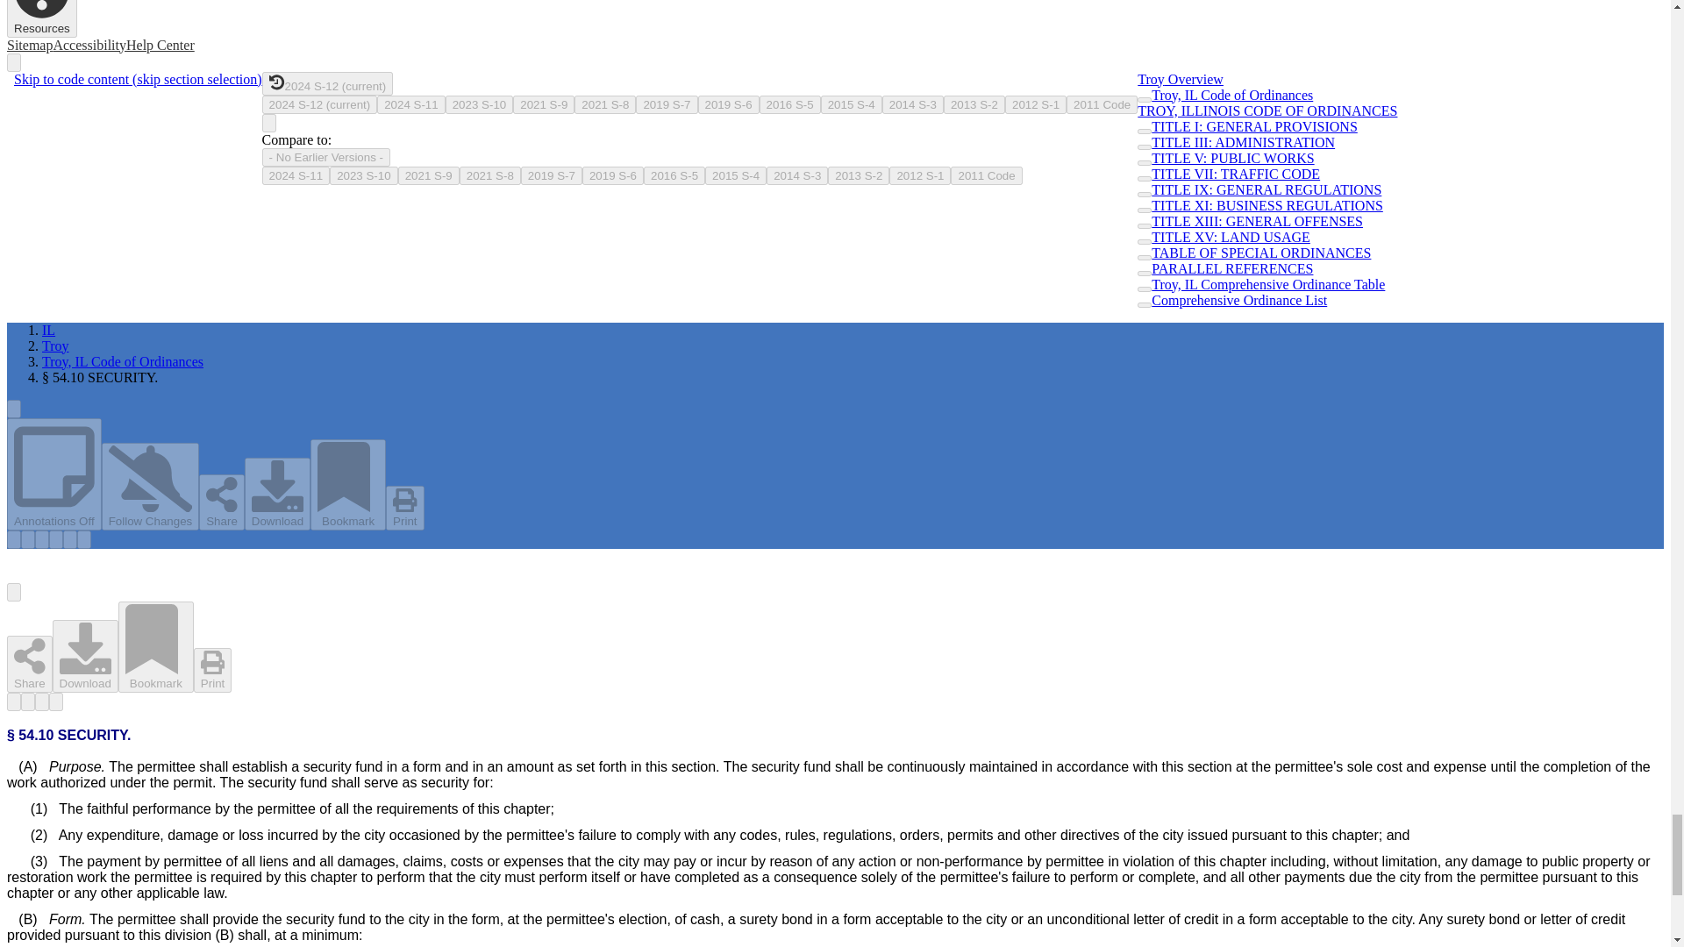 Image resolution: width=1684 pixels, height=947 pixels. I want to click on 2024 S-12, so click(319, 103).